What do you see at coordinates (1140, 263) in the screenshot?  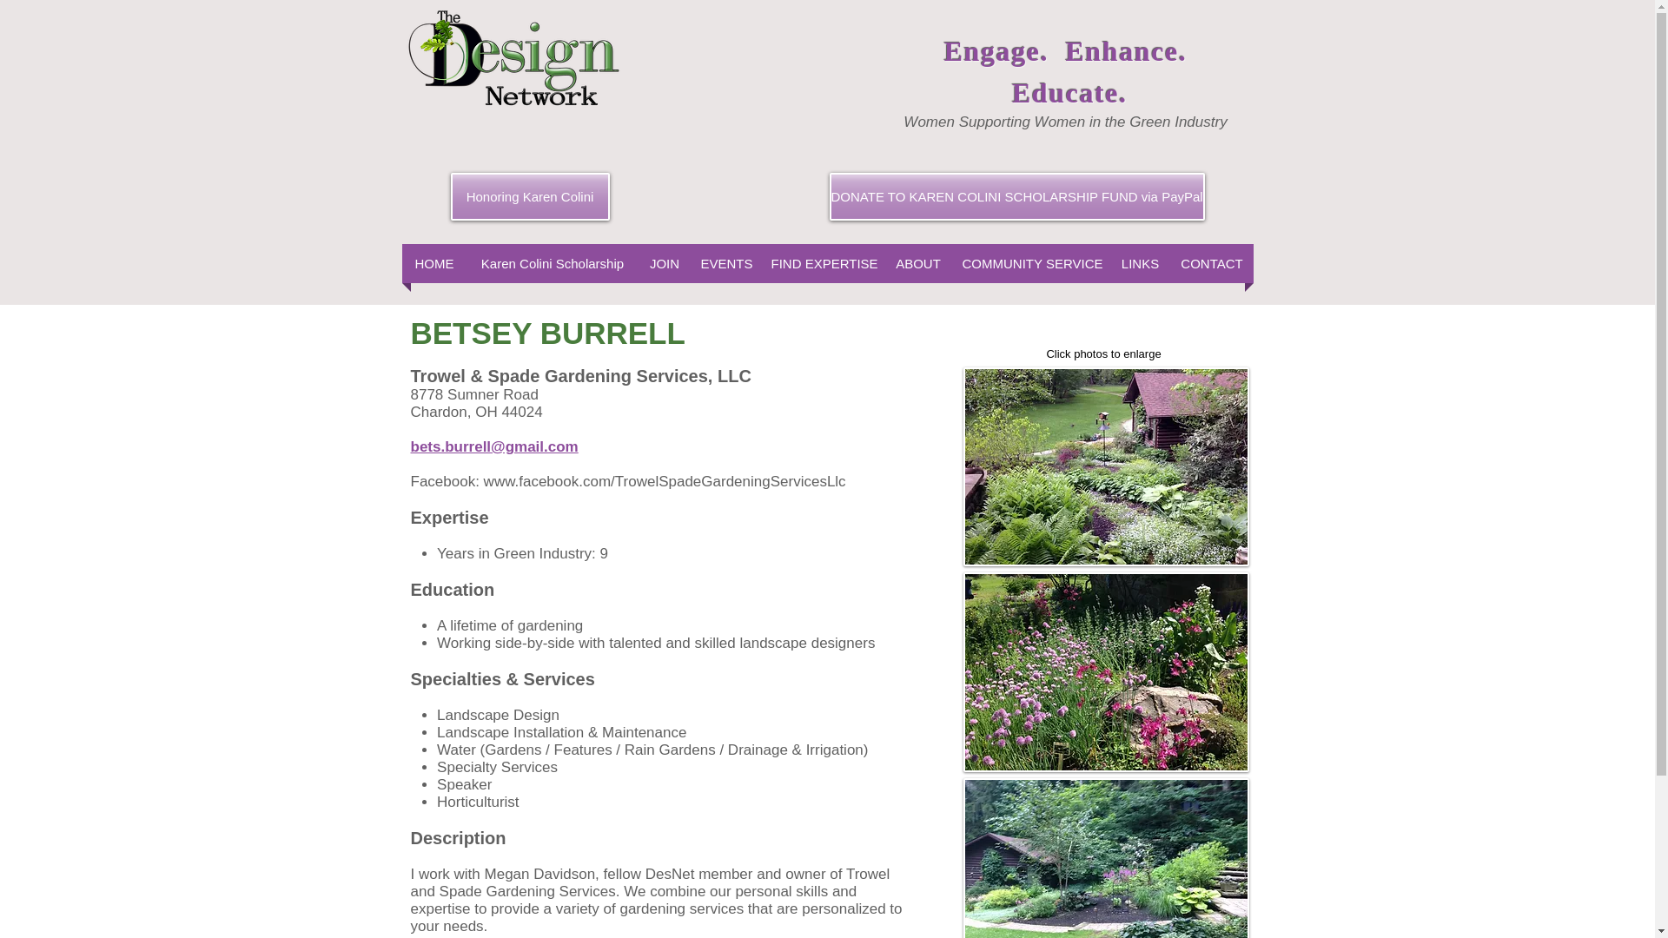 I see `LINKS` at bounding box center [1140, 263].